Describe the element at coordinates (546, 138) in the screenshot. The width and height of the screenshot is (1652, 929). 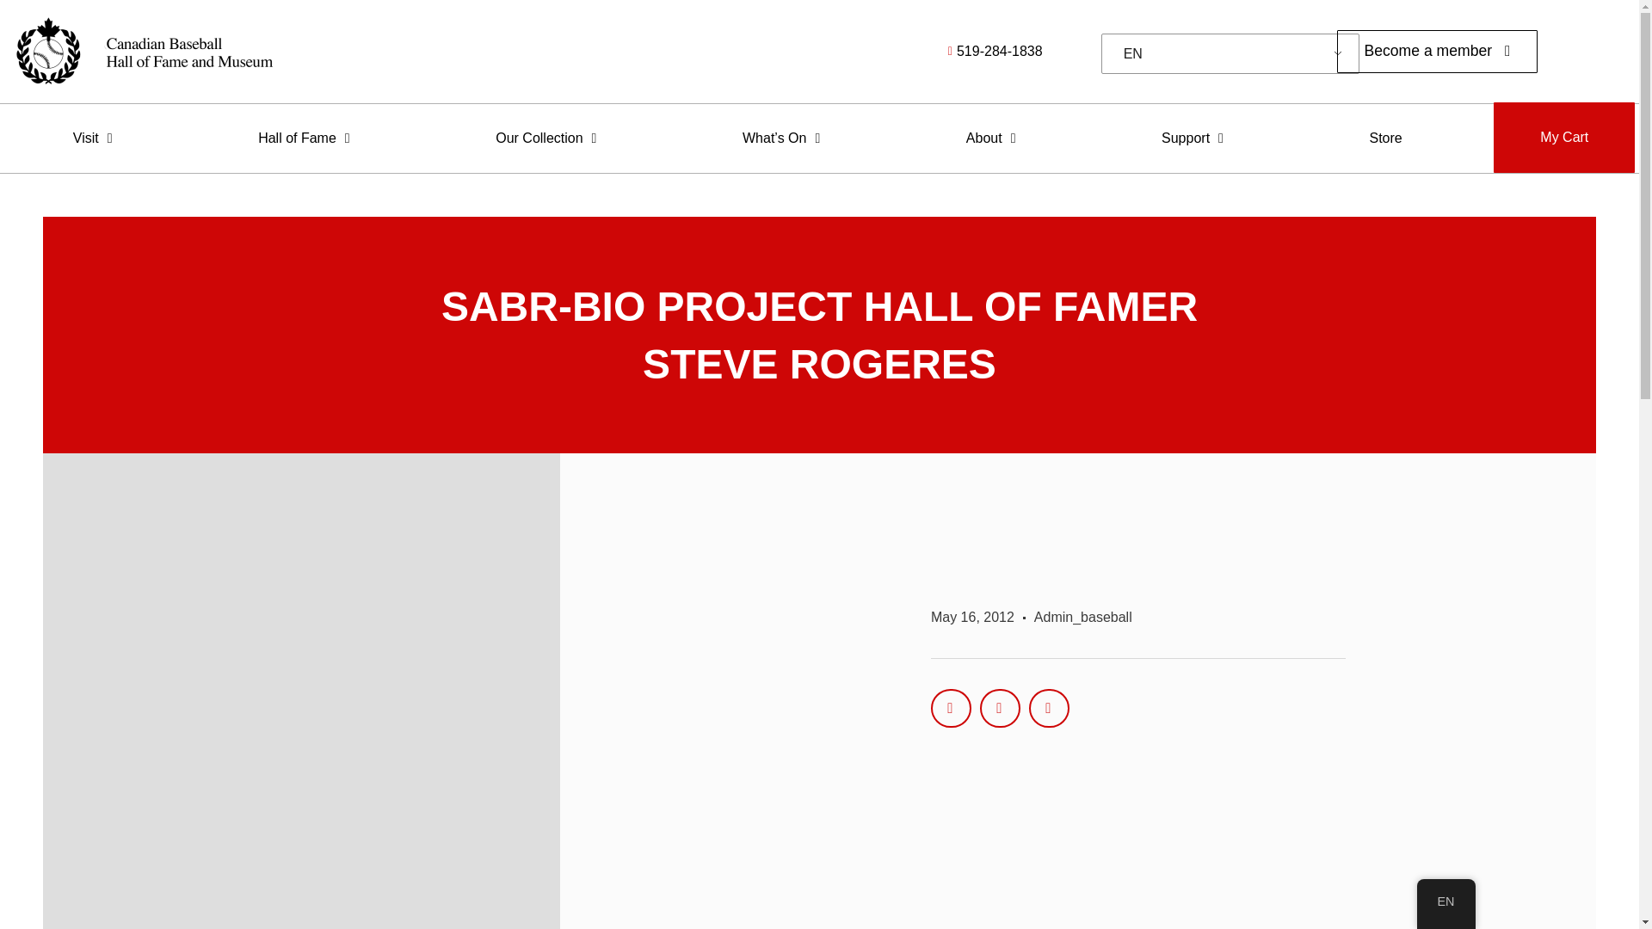
I see `Our Collection` at that location.